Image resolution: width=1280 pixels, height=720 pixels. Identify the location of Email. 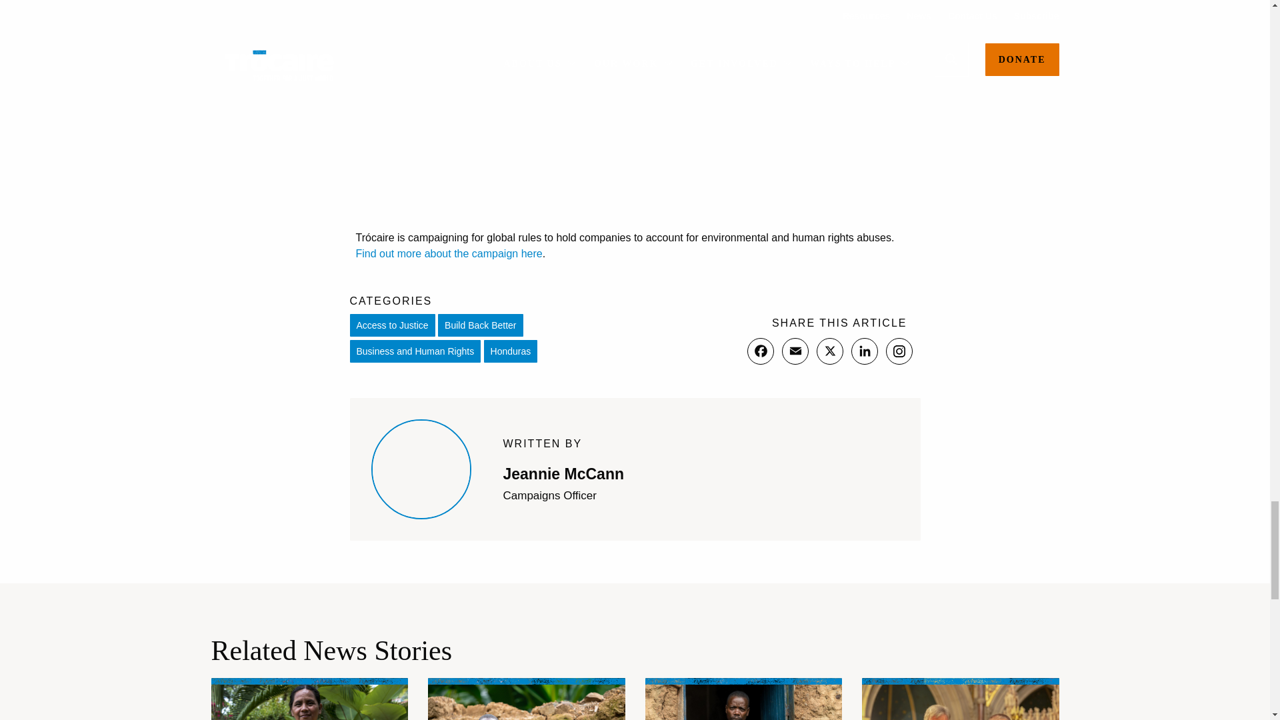
(794, 351).